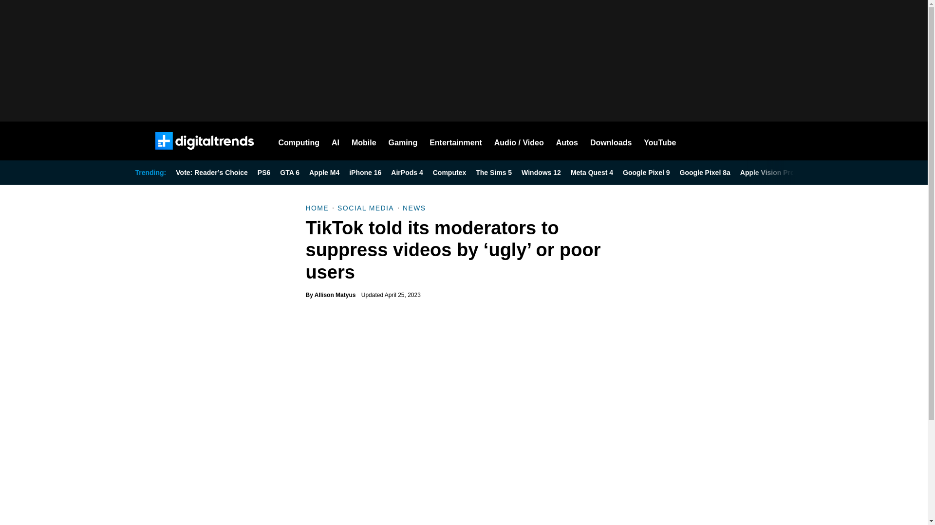  I want to click on Computing, so click(299, 141).